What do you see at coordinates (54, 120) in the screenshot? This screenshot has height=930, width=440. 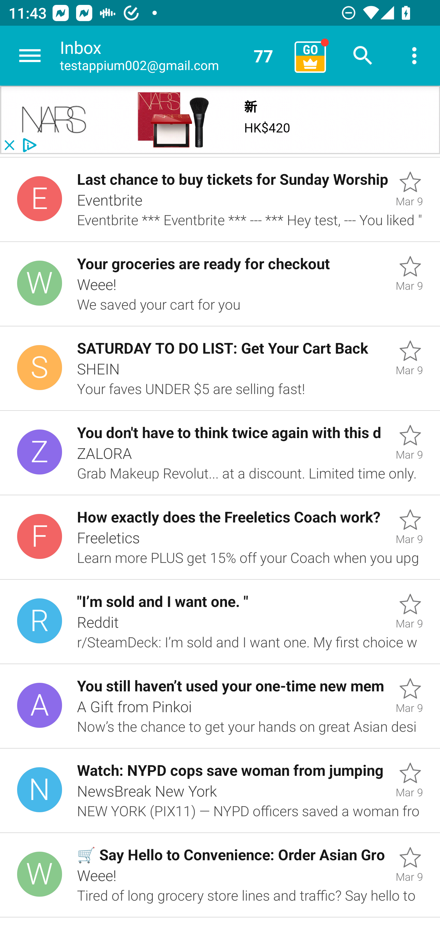 I see `  ` at bounding box center [54, 120].